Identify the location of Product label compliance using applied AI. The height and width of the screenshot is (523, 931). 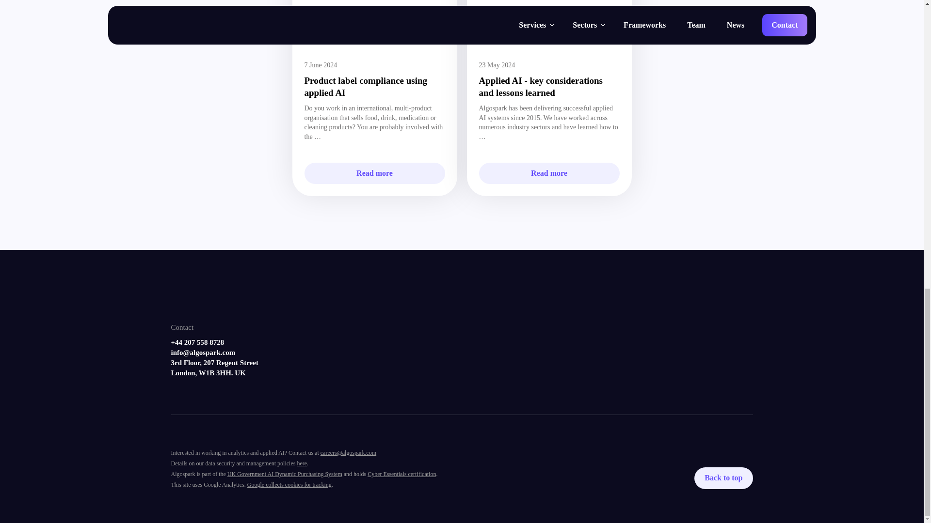
(366, 86).